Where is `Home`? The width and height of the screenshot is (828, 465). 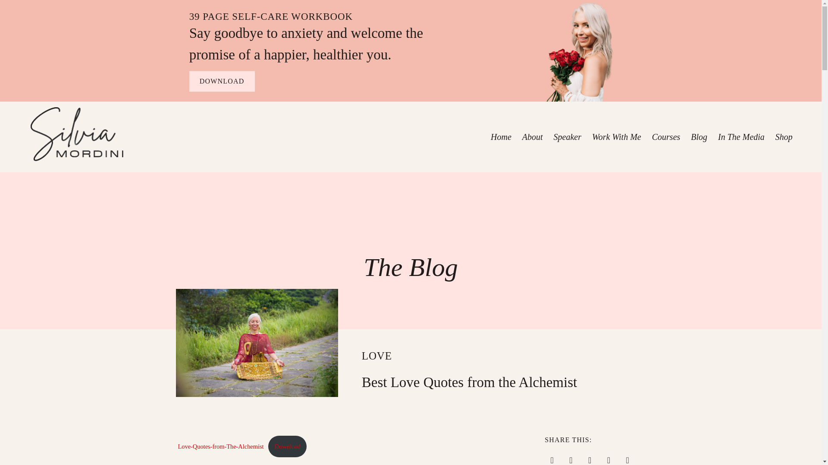 Home is located at coordinates (501, 137).